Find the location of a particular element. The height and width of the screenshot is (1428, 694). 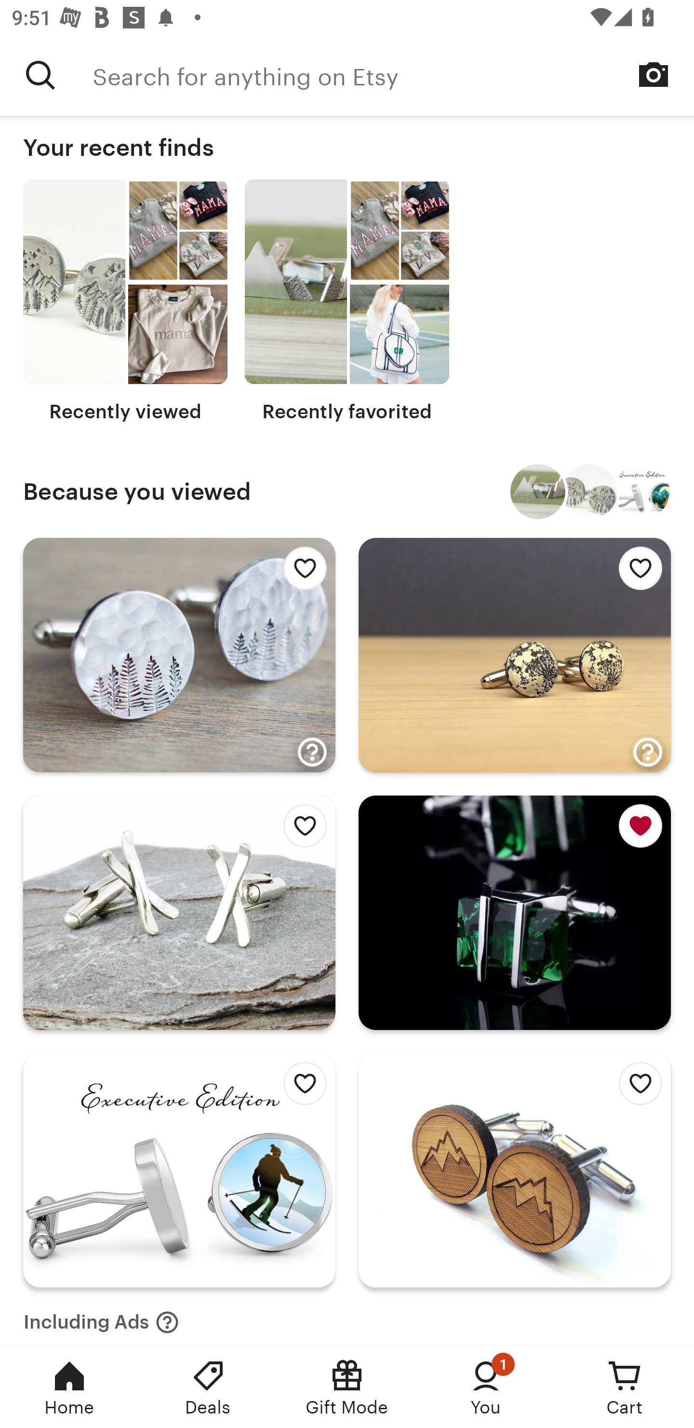

Recently favorited is located at coordinates (347, 301).